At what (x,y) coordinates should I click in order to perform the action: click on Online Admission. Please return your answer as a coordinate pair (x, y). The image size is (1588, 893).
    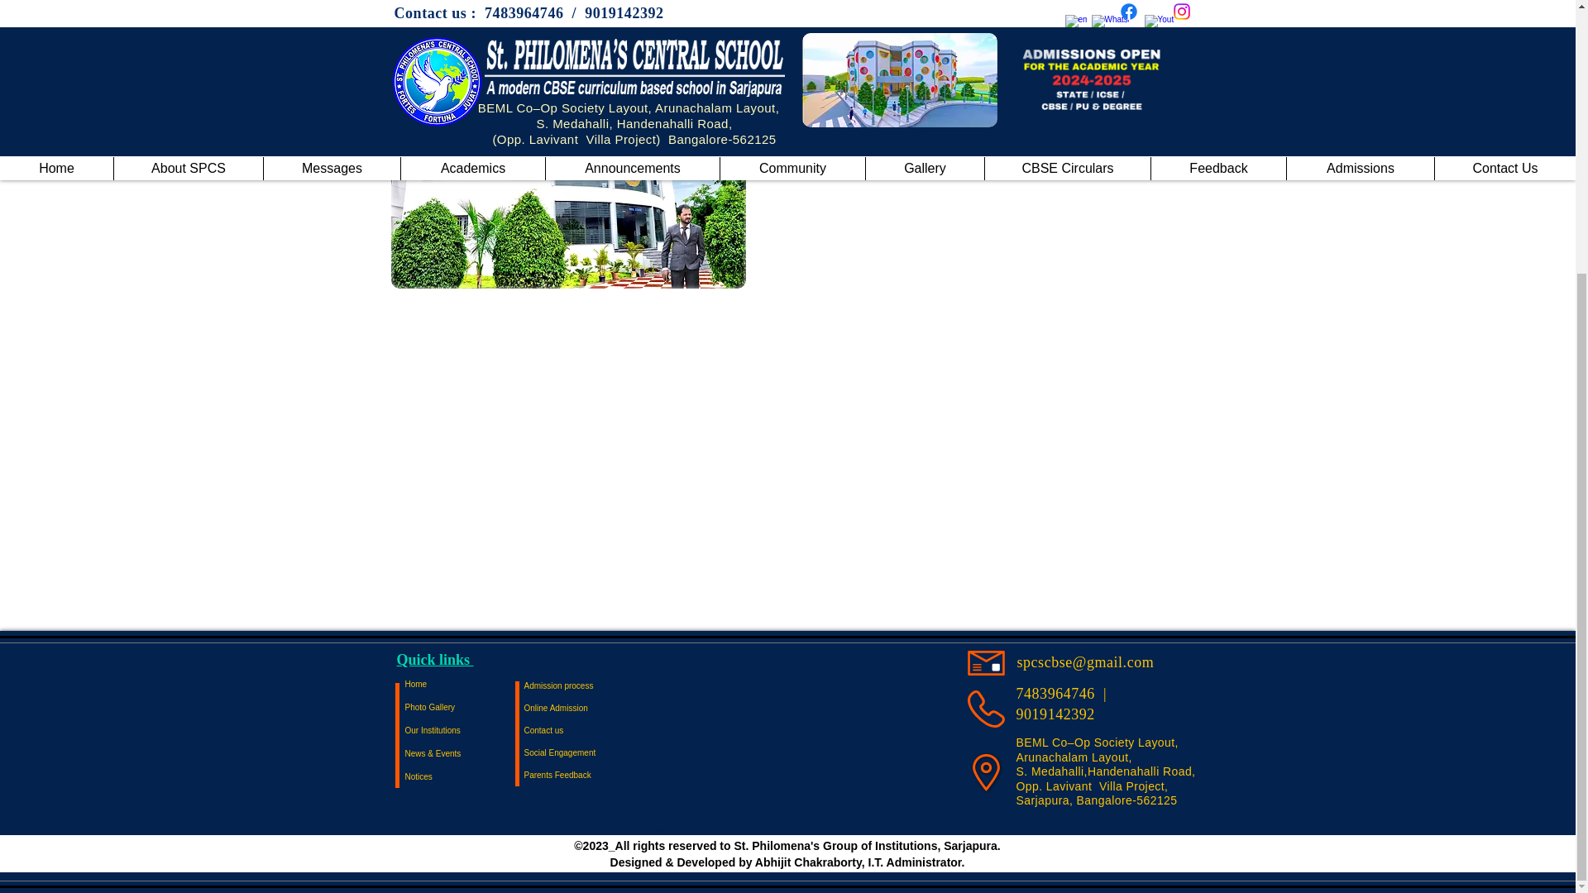
    Looking at the image, I should click on (582, 708).